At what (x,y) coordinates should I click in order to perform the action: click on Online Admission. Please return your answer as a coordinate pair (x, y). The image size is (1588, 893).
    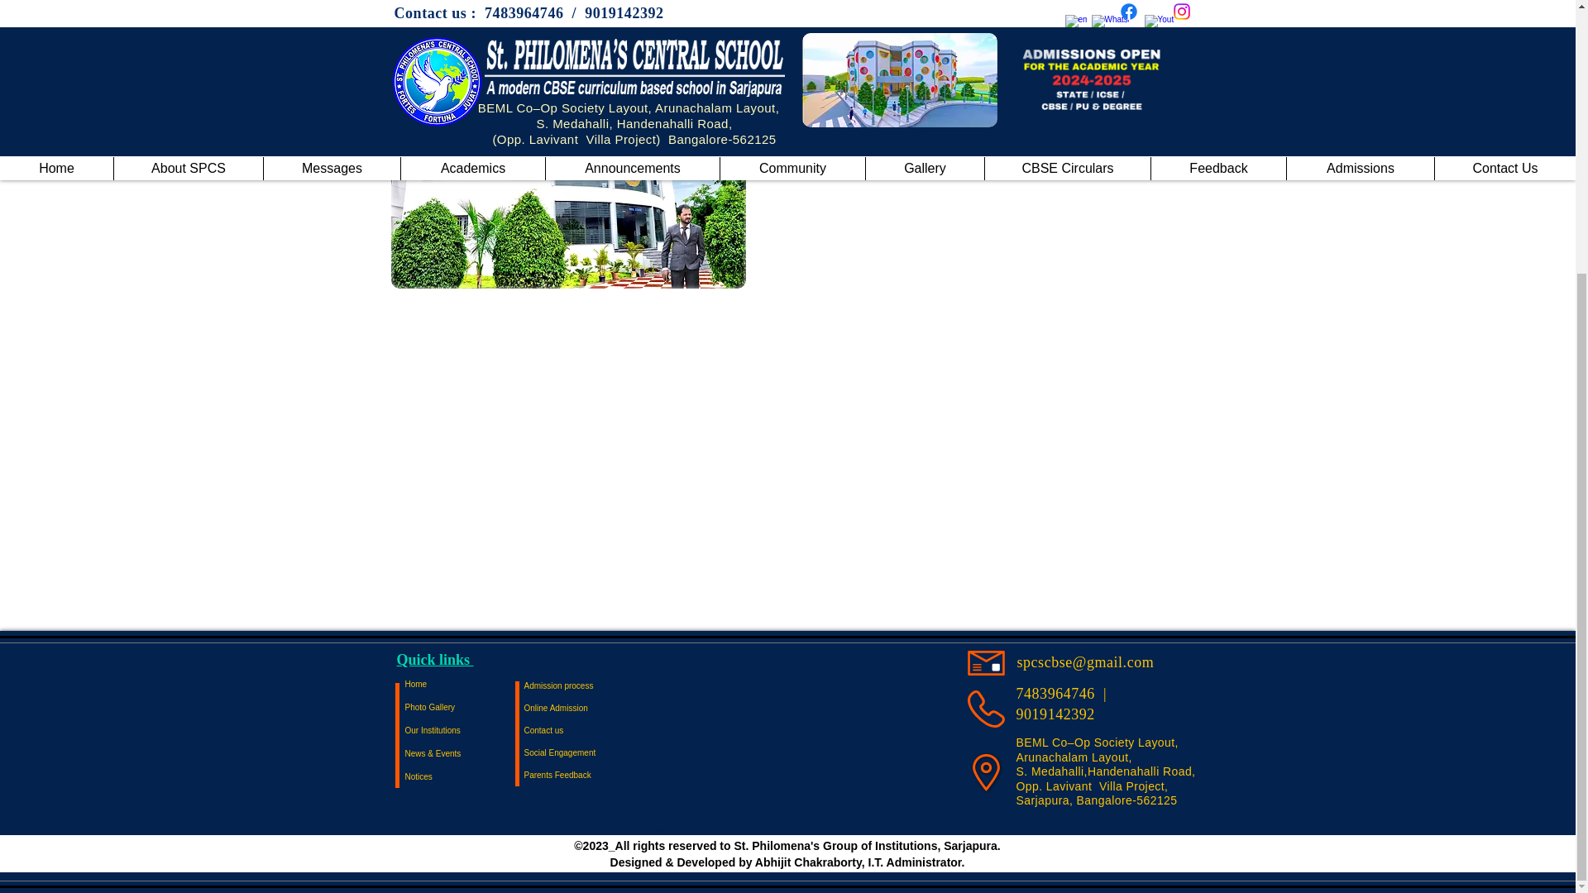
    Looking at the image, I should click on (582, 708).